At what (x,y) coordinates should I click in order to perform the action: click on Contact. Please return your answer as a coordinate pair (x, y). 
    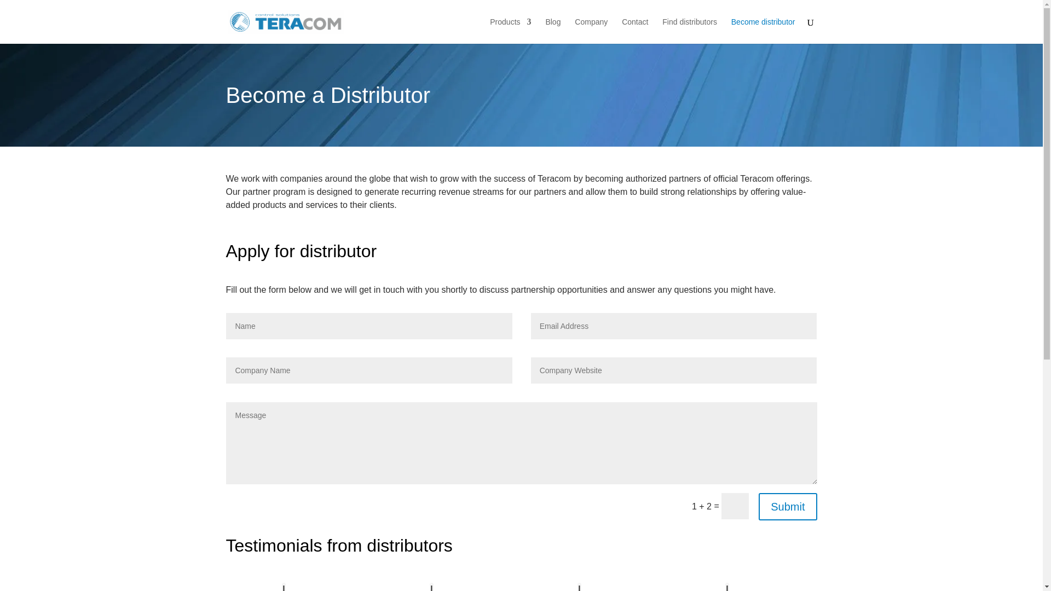
    Looking at the image, I should click on (635, 31).